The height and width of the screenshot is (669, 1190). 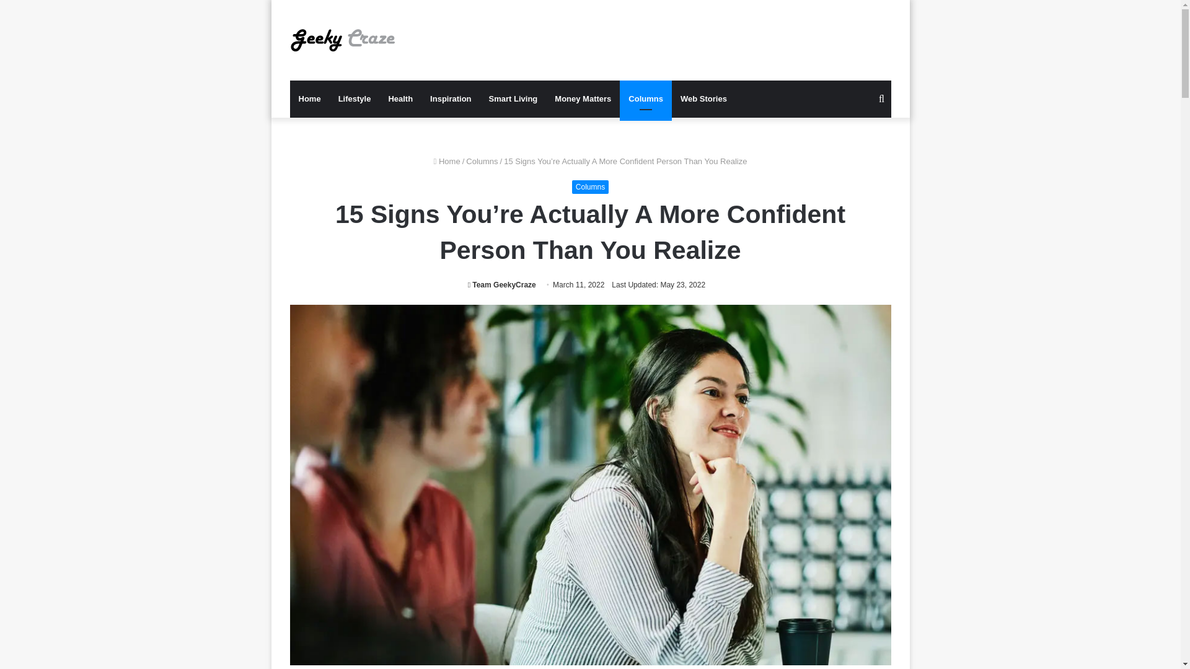 What do you see at coordinates (646, 99) in the screenshot?
I see `Columns` at bounding box center [646, 99].